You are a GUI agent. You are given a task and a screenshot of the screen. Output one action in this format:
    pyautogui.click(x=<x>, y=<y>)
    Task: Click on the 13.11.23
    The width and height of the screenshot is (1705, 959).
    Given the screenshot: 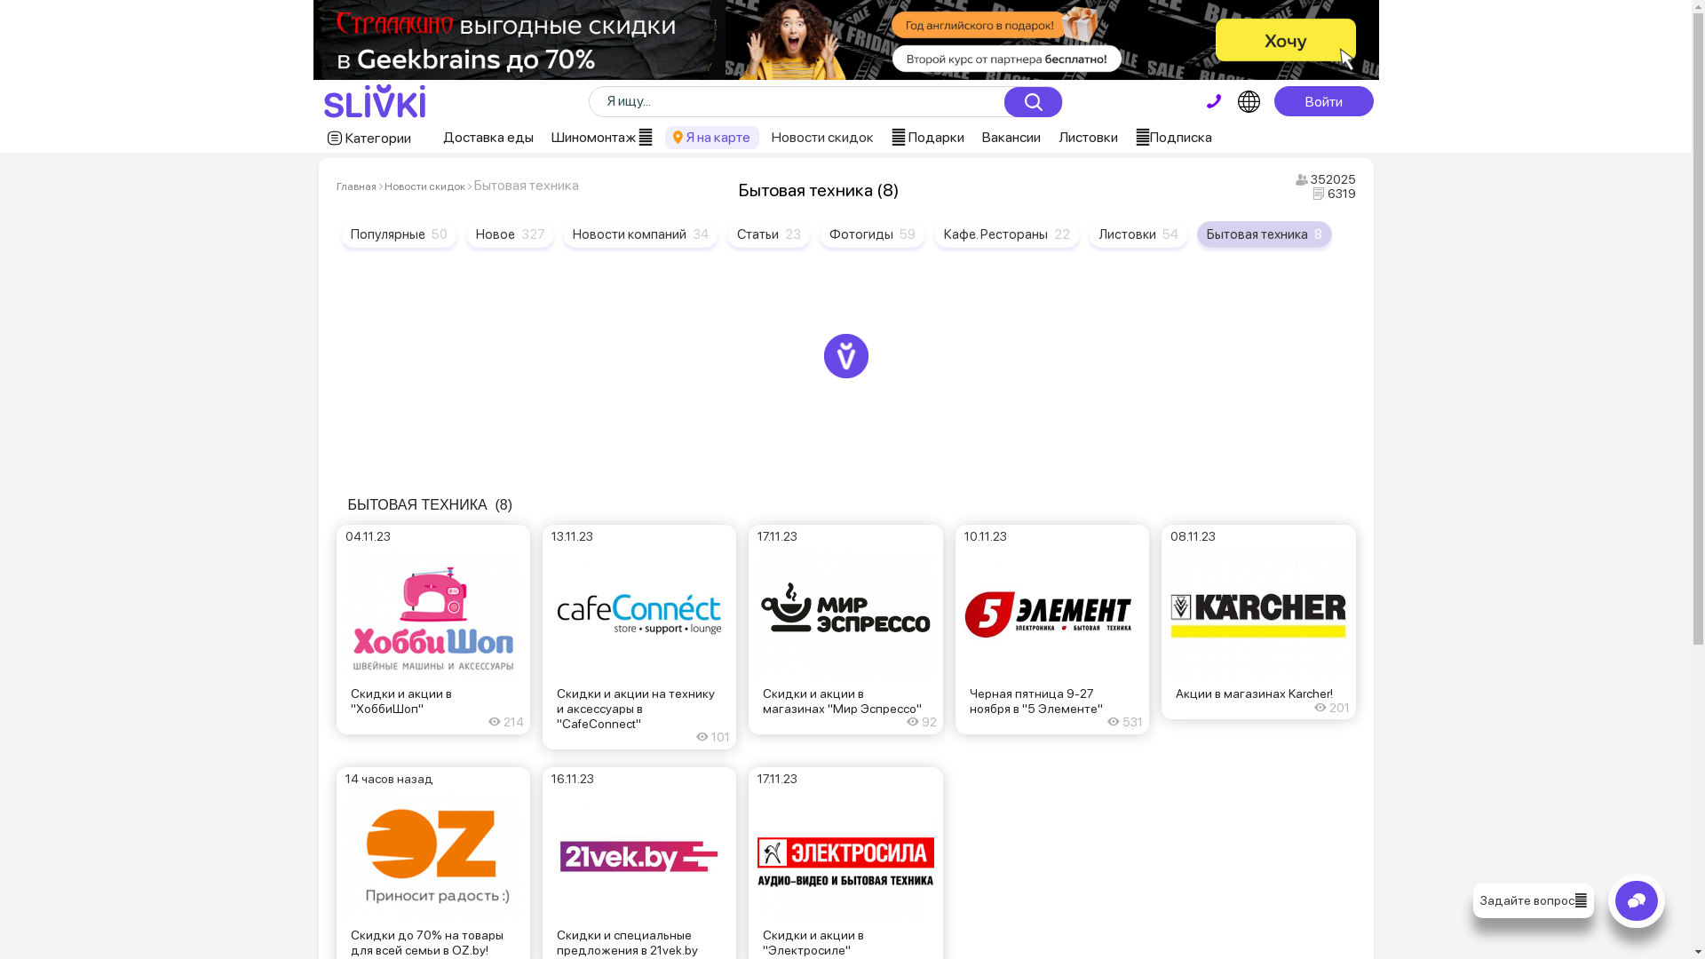 What is the action you would take?
    pyautogui.click(x=639, y=605)
    